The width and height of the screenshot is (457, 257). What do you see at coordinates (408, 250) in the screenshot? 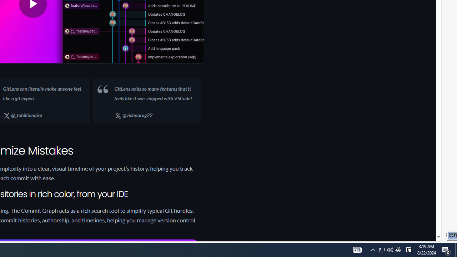
I see `Tray Input Indicator - Chinese (Simplified, China)` at bounding box center [408, 250].